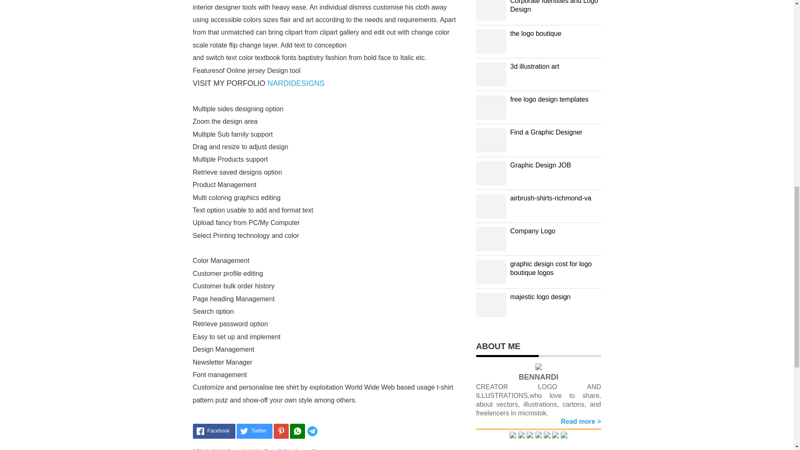 Image resolution: width=800 pixels, height=450 pixels. Describe the element at coordinates (530, 436) in the screenshot. I see `Follow Me` at that location.